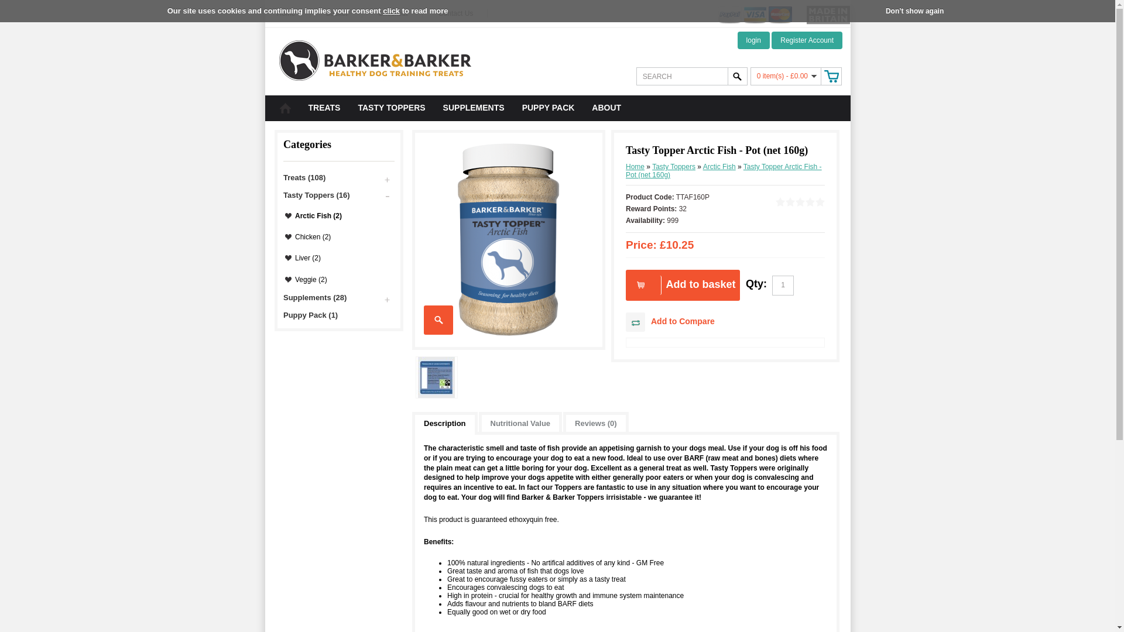  What do you see at coordinates (391, 11) in the screenshot?
I see `click` at bounding box center [391, 11].